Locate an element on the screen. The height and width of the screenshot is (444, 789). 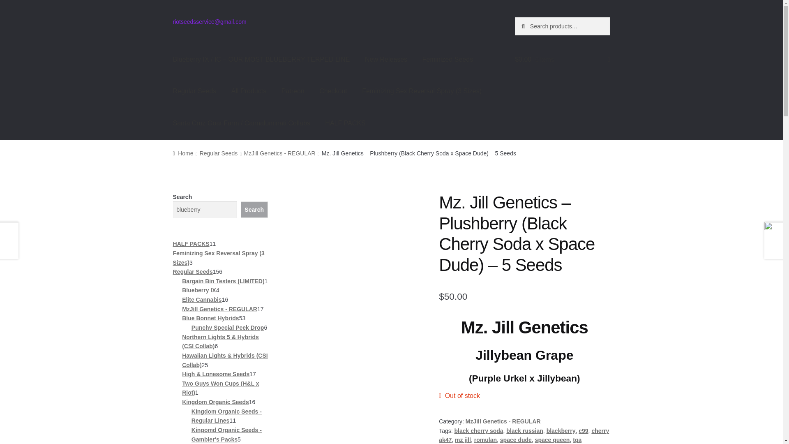
space dude is located at coordinates (516, 439).